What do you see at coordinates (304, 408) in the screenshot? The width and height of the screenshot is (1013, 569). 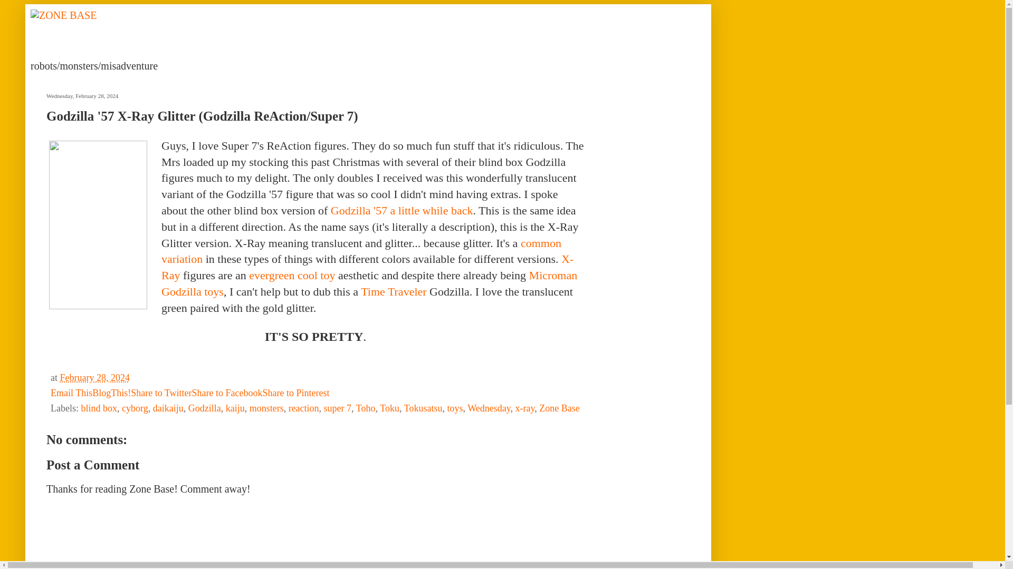 I see `reaction` at bounding box center [304, 408].